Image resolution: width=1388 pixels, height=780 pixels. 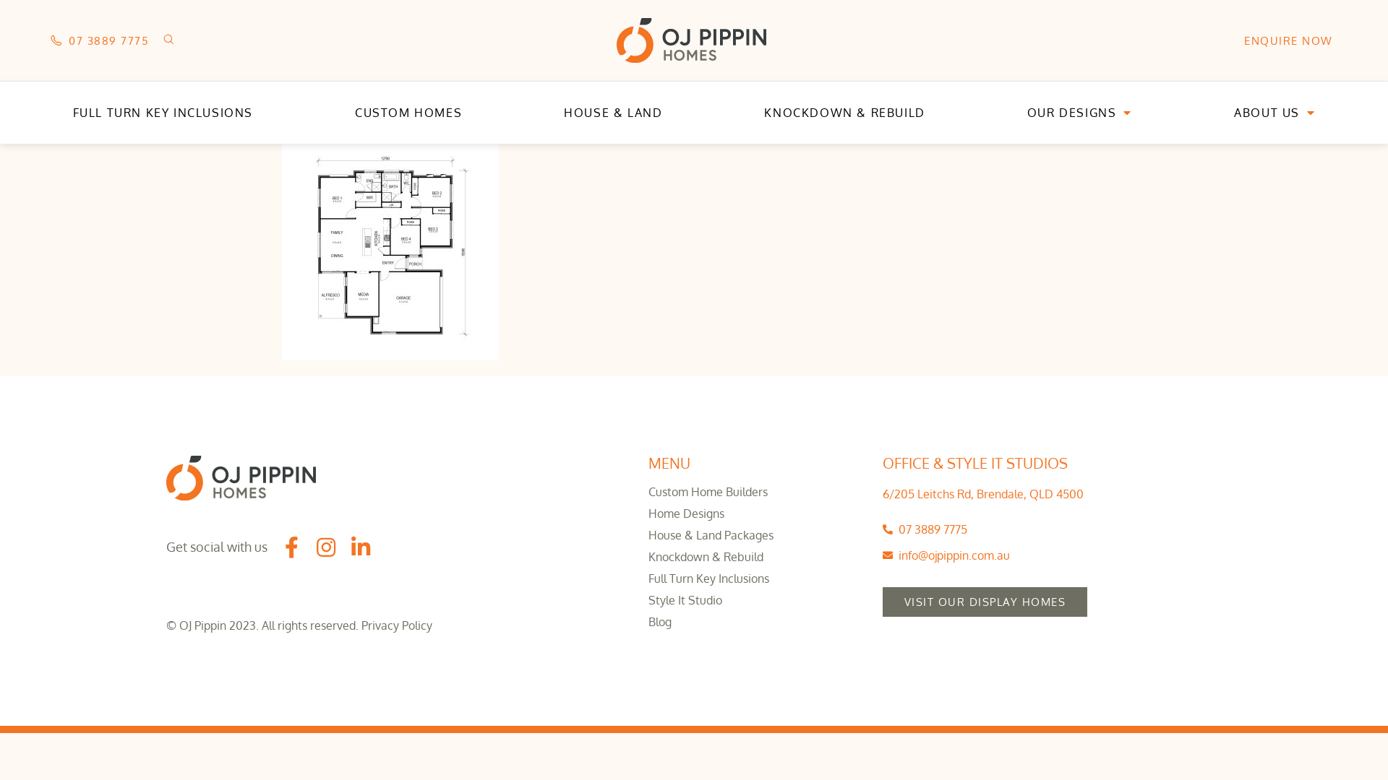 I want to click on KNOCKDOWN & REBUILD, so click(x=844, y=113).